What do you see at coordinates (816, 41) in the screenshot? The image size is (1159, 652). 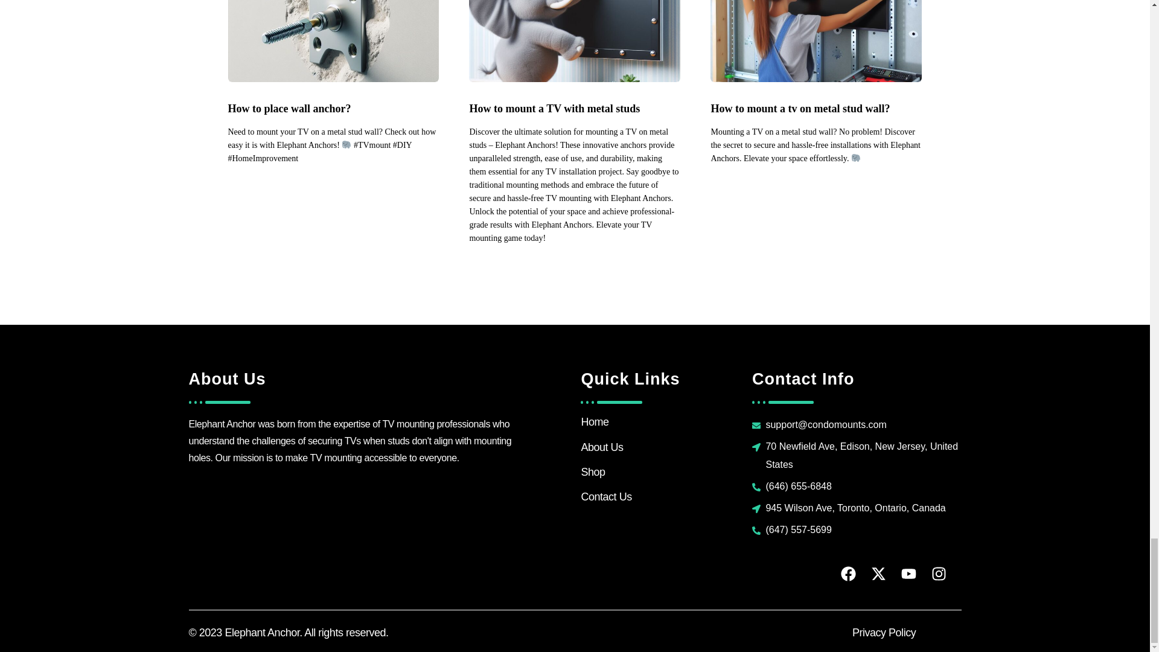 I see ` View Post: How to mount a tv on metal stud wall?` at bounding box center [816, 41].